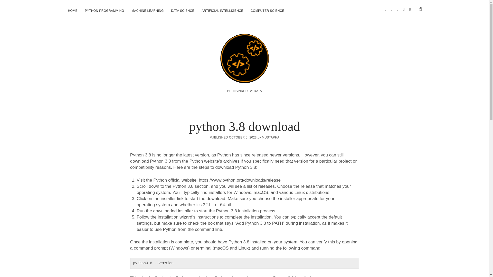 The height and width of the screenshot is (277, 493). What do you see at coordinates (147, 11) in the screenshot?
I see `MACHINE LEARNING` at bounding box center [147, 11].